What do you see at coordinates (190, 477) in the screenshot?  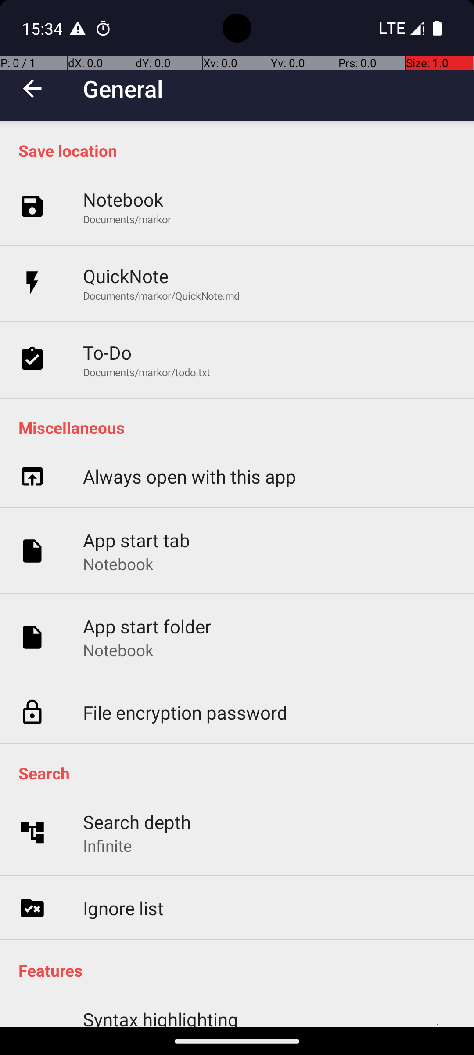 I see `Always open with this app` at bounding box center [190, 477].